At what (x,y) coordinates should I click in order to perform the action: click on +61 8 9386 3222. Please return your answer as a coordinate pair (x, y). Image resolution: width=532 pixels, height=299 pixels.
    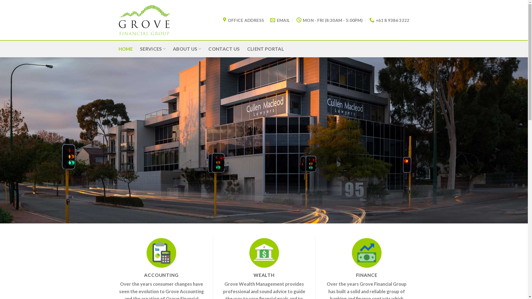
    Looking at the image, I should click on (390, 20).